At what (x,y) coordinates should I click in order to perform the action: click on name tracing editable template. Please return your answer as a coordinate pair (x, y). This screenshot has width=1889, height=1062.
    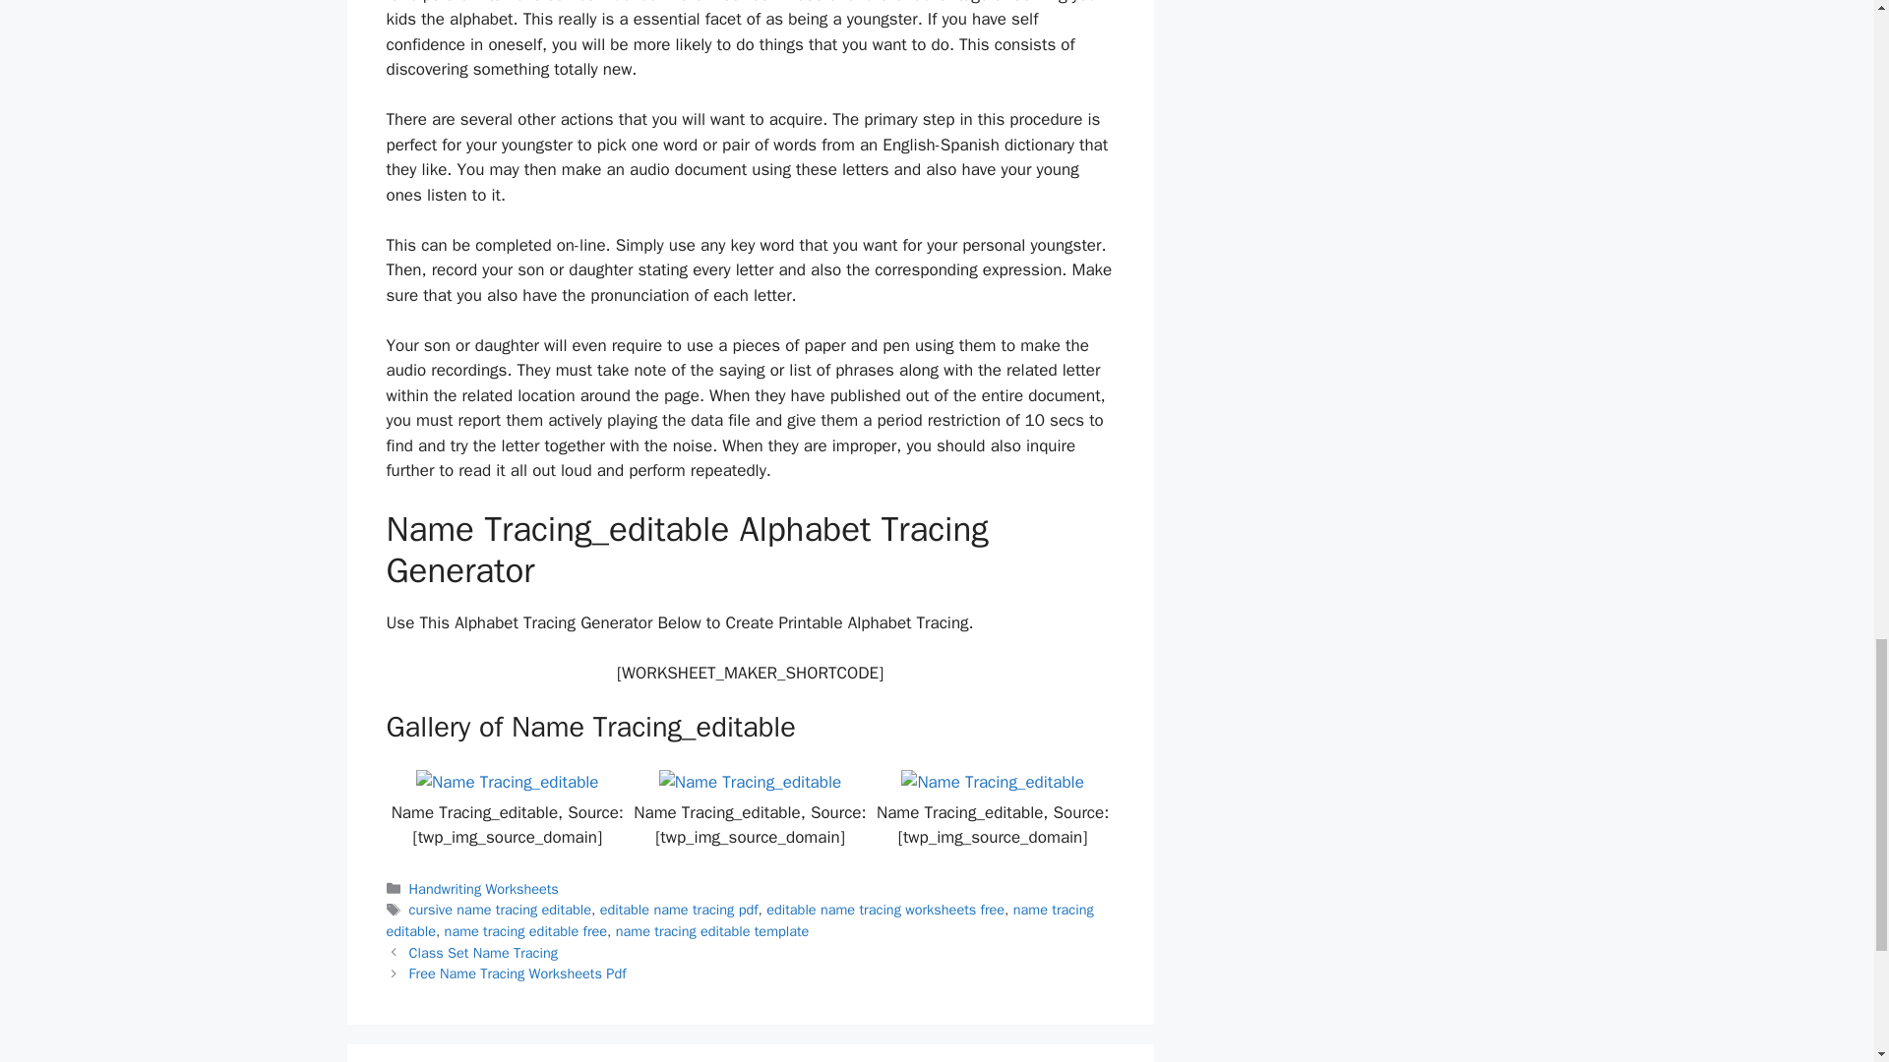
    Looking at the image, I should click on (712, 930).